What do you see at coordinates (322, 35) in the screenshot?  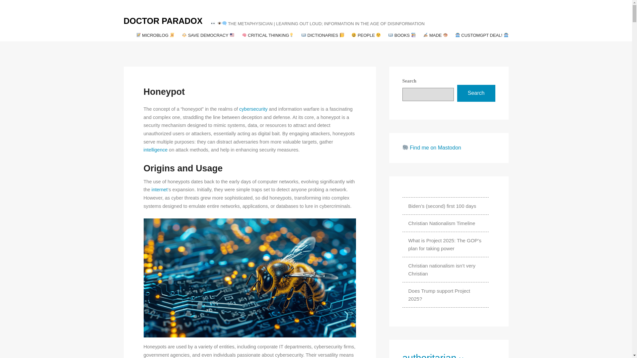 I see `DICTIONARIES` at bounding box center [322, 35].